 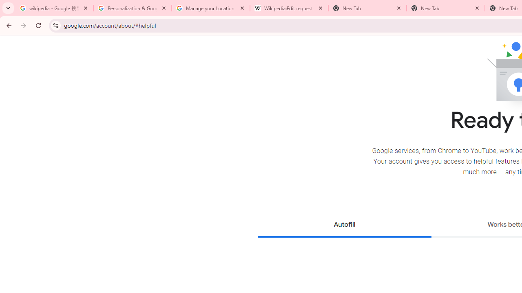 What do you see at coordinates (446, 8) in the screenshot?
I see `New Tab` at bounding box center [446, 8].